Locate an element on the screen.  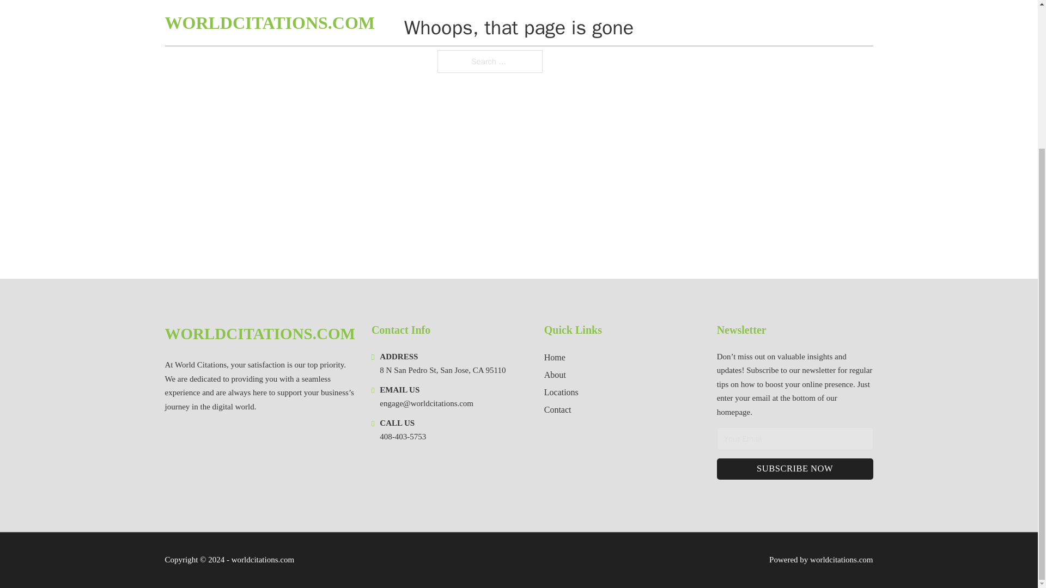
Home is located at coordinates (555, 357).